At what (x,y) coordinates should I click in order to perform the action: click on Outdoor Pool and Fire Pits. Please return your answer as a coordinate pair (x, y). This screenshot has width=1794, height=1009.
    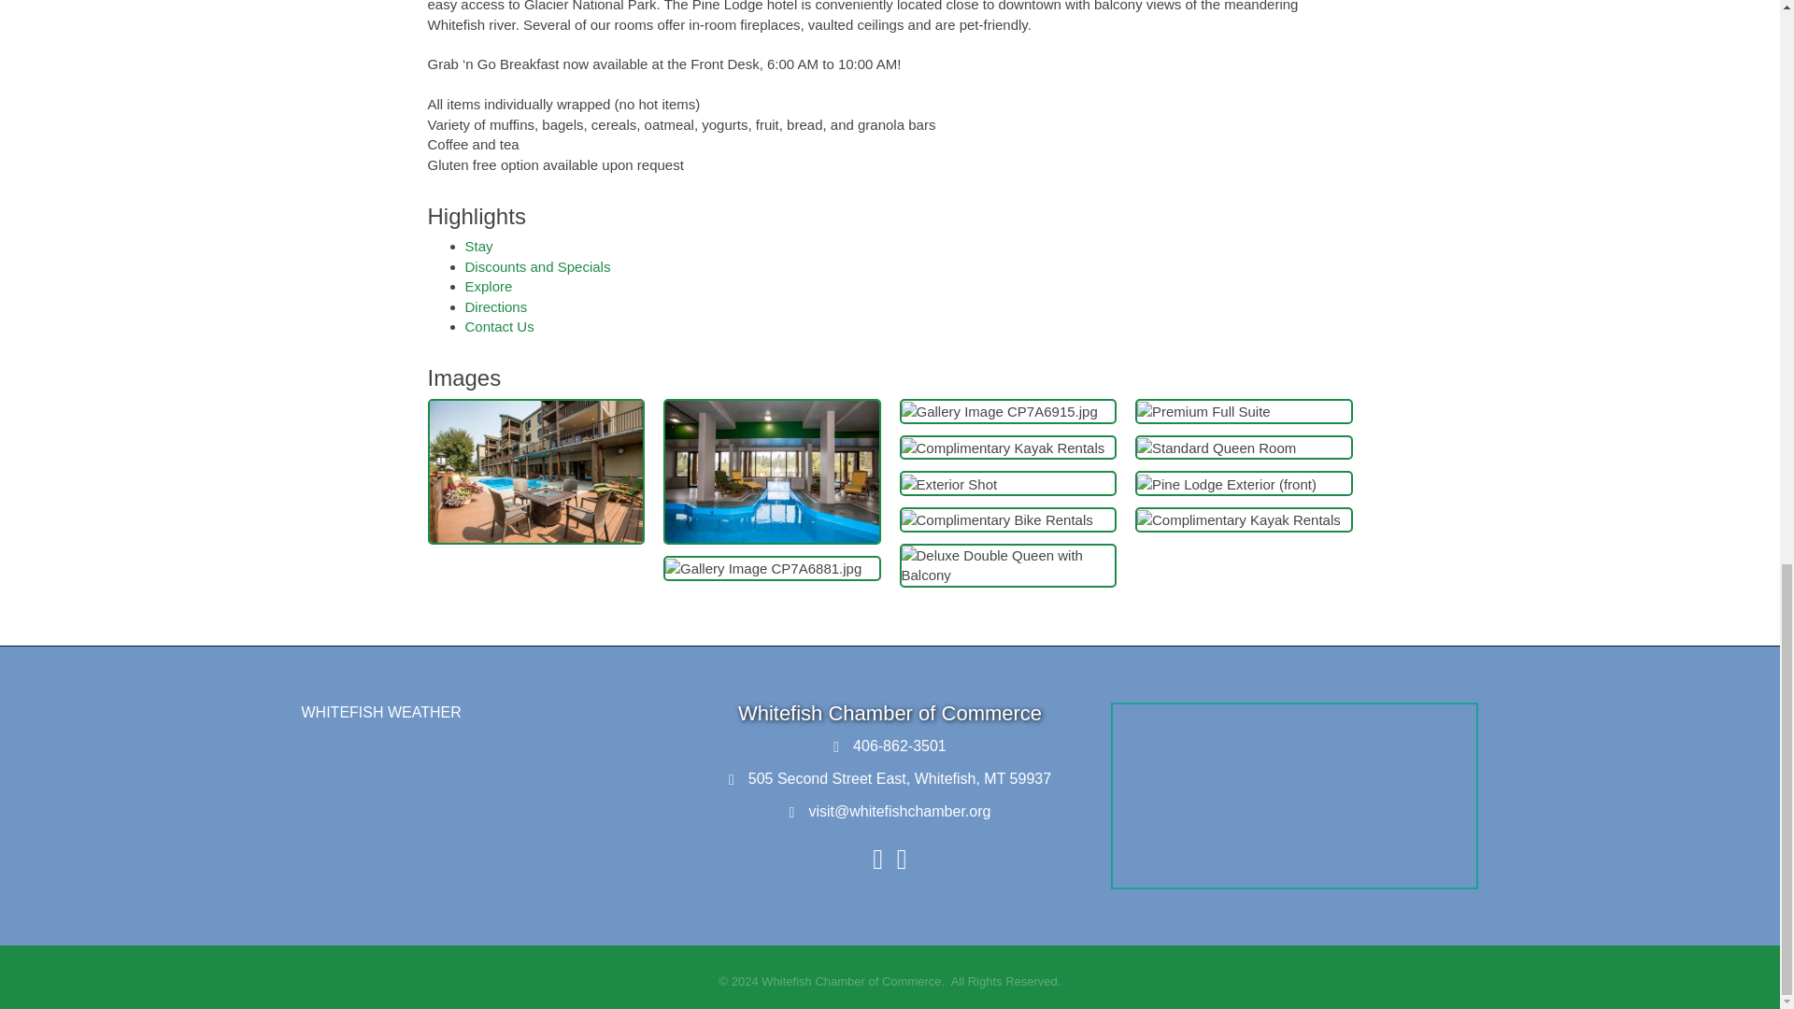
    Looking at the image, I should click on (536, 471).